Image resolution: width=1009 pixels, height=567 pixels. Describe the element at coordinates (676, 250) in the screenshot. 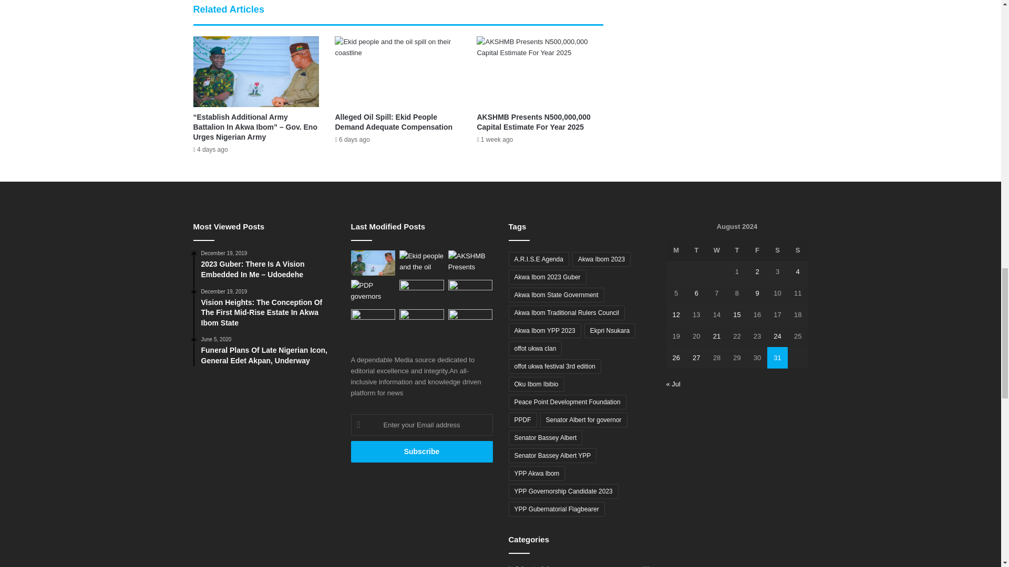

I see `Monday` at that location.